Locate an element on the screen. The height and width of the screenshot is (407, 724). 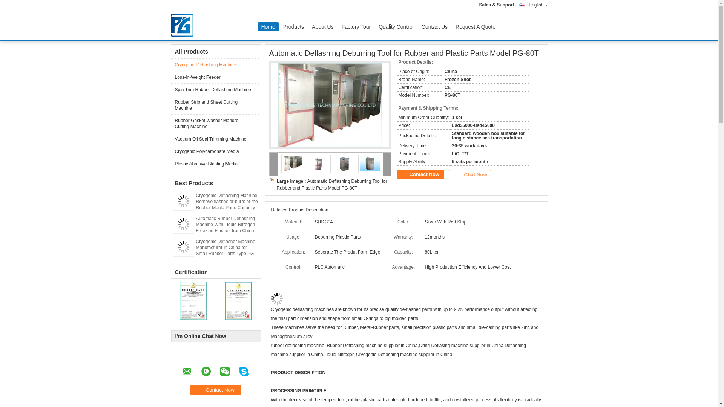
Cryogenic Polycarbonate Media is located at coordinates (216, 151).